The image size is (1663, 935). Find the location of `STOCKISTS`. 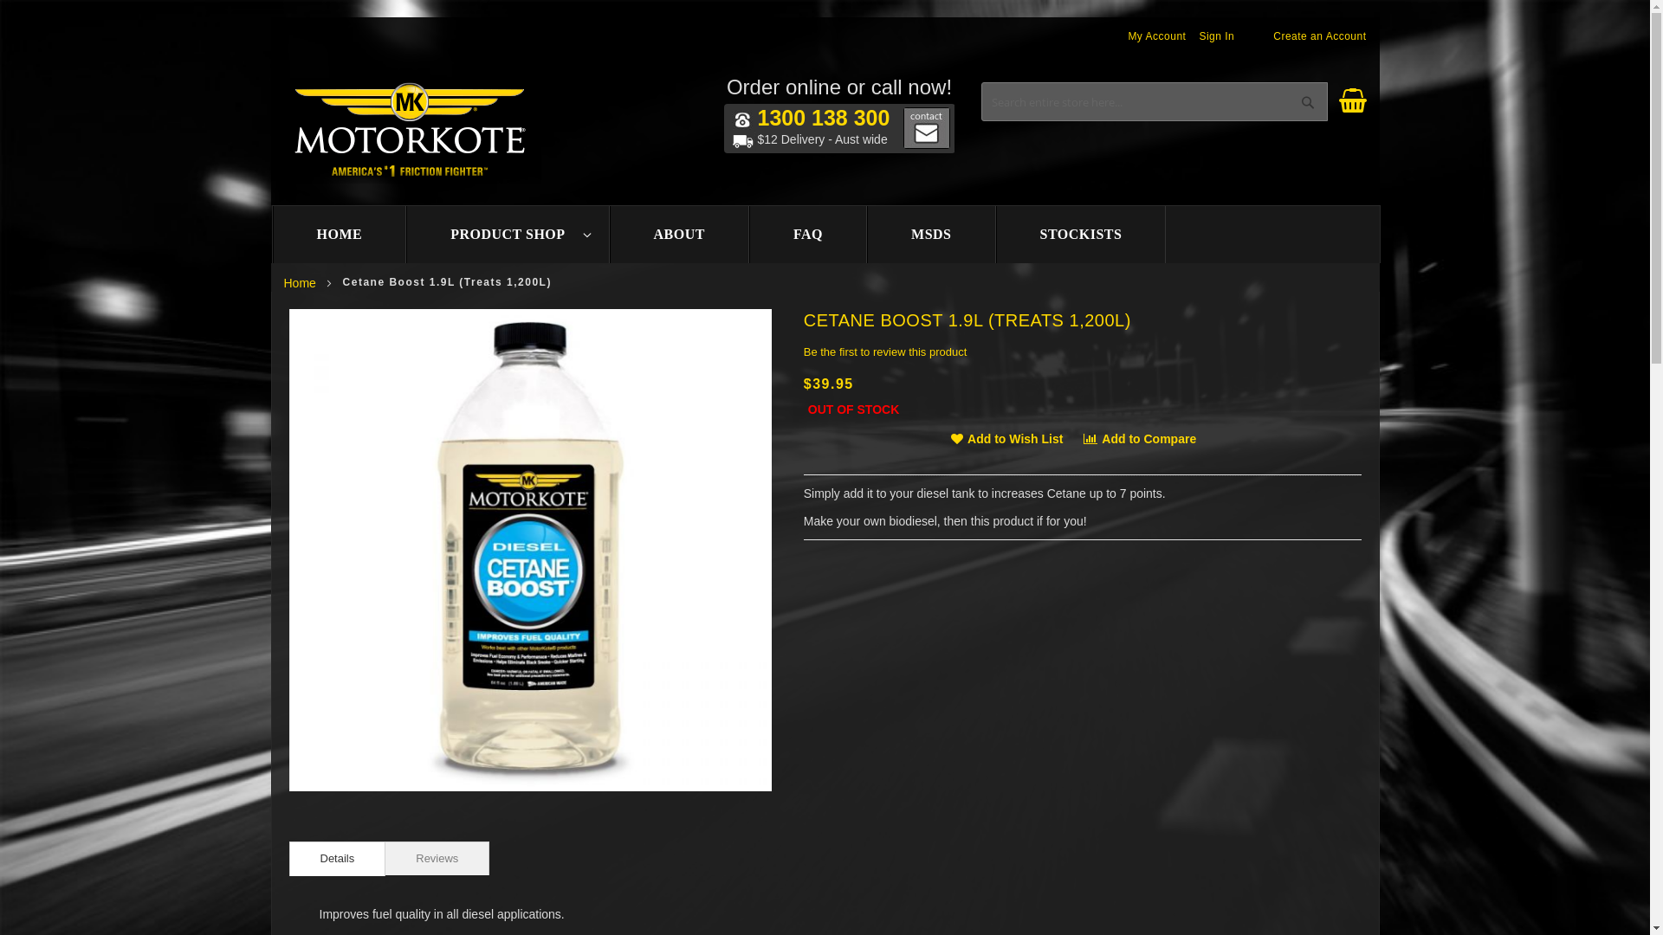

STOCKISTS is located at coordinates (1081, 235).